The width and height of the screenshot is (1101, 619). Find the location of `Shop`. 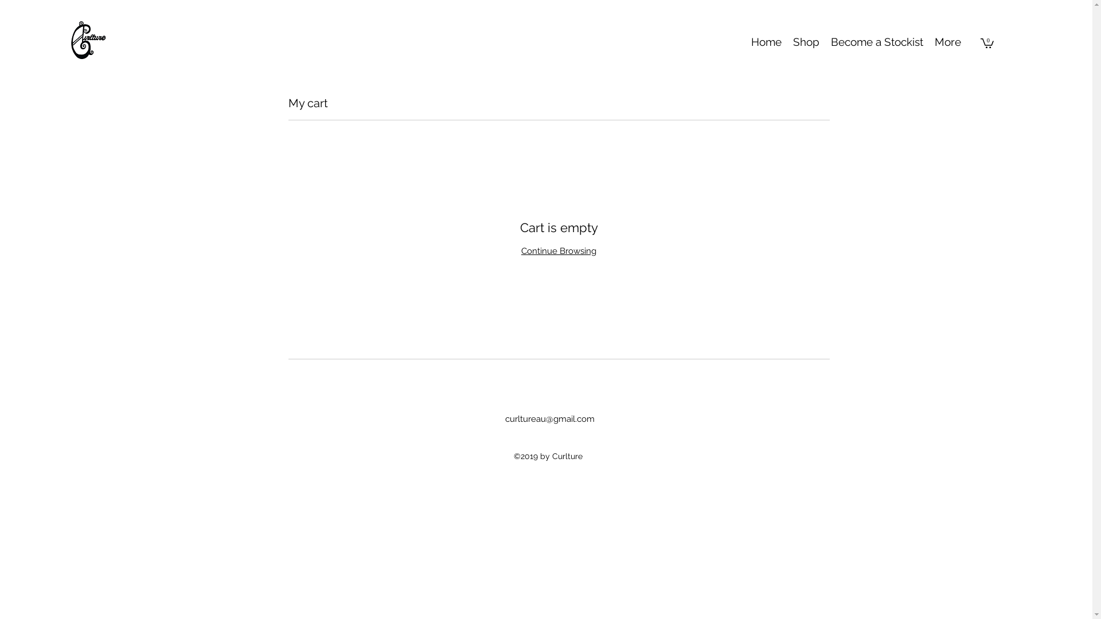

Shop is located at coordinates (806, 42).